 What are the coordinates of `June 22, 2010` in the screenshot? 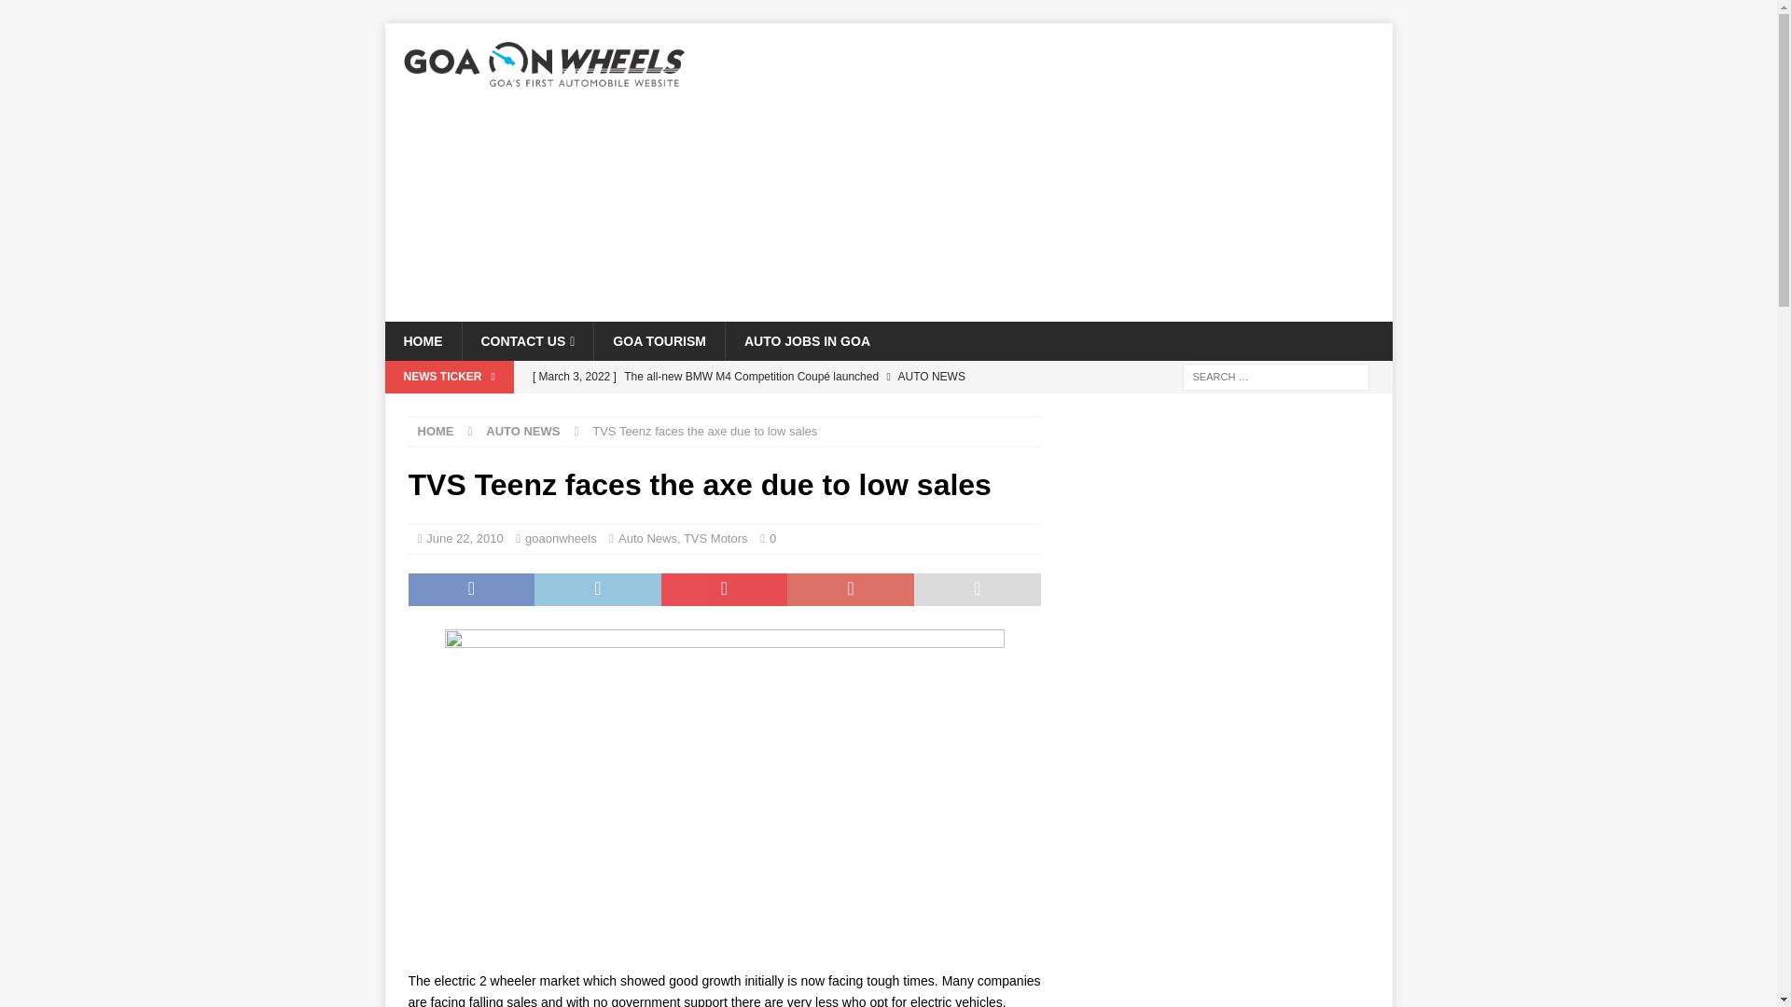 It's located at (465, 539).